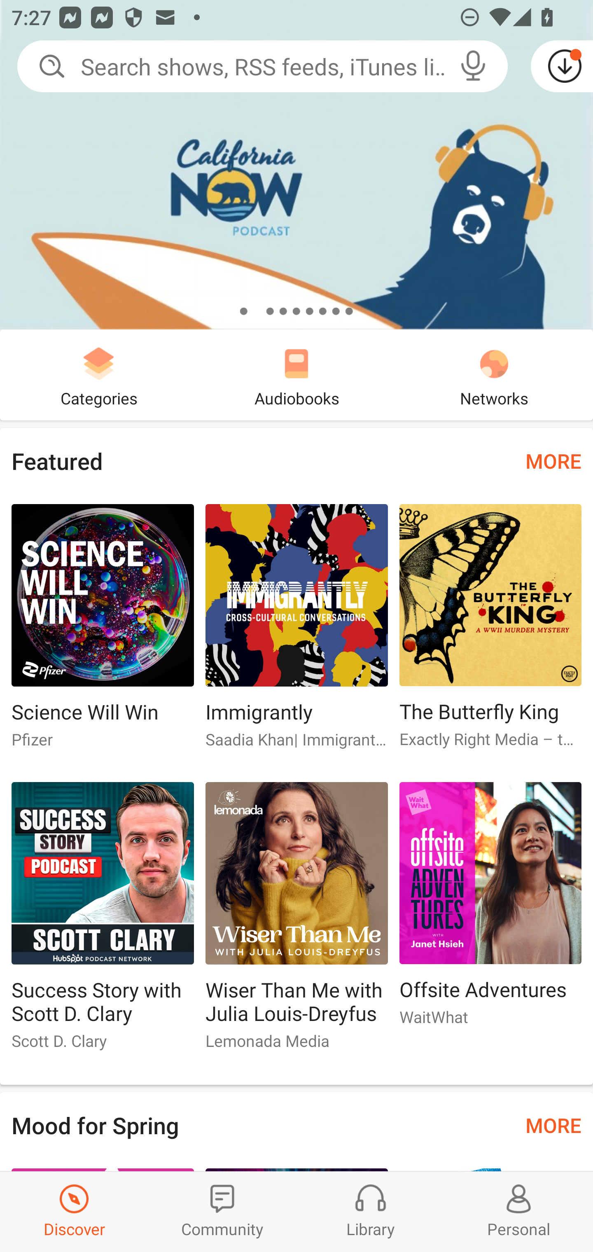  What do you see at coordinates (222, 1212) in the screenshot?
I see `Community` at bounding box center [222, 1212].